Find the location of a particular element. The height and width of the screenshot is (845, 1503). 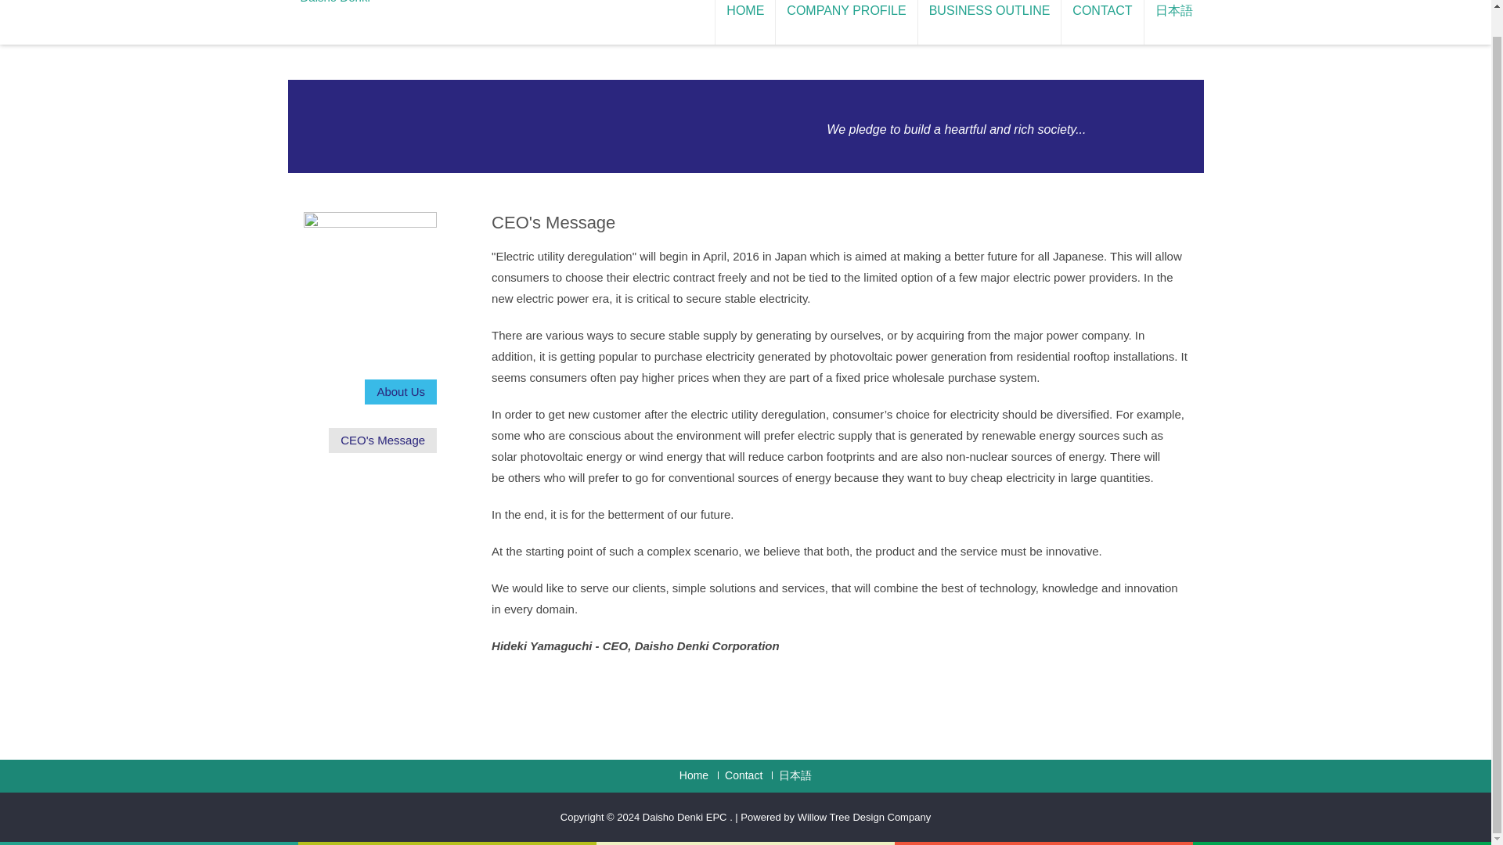

CEO's Message is located at coordinates (383, 440).